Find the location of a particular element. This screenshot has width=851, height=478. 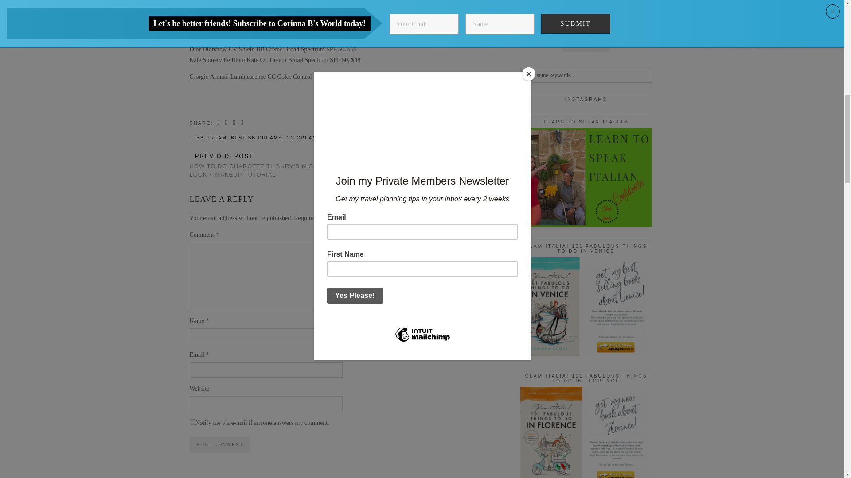

Post Comment is located at coordinates (220, 444).